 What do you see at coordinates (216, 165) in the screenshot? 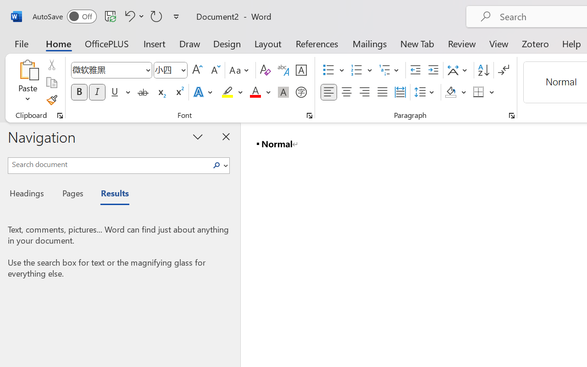
I see `Search` at bounding box center [216, 165].